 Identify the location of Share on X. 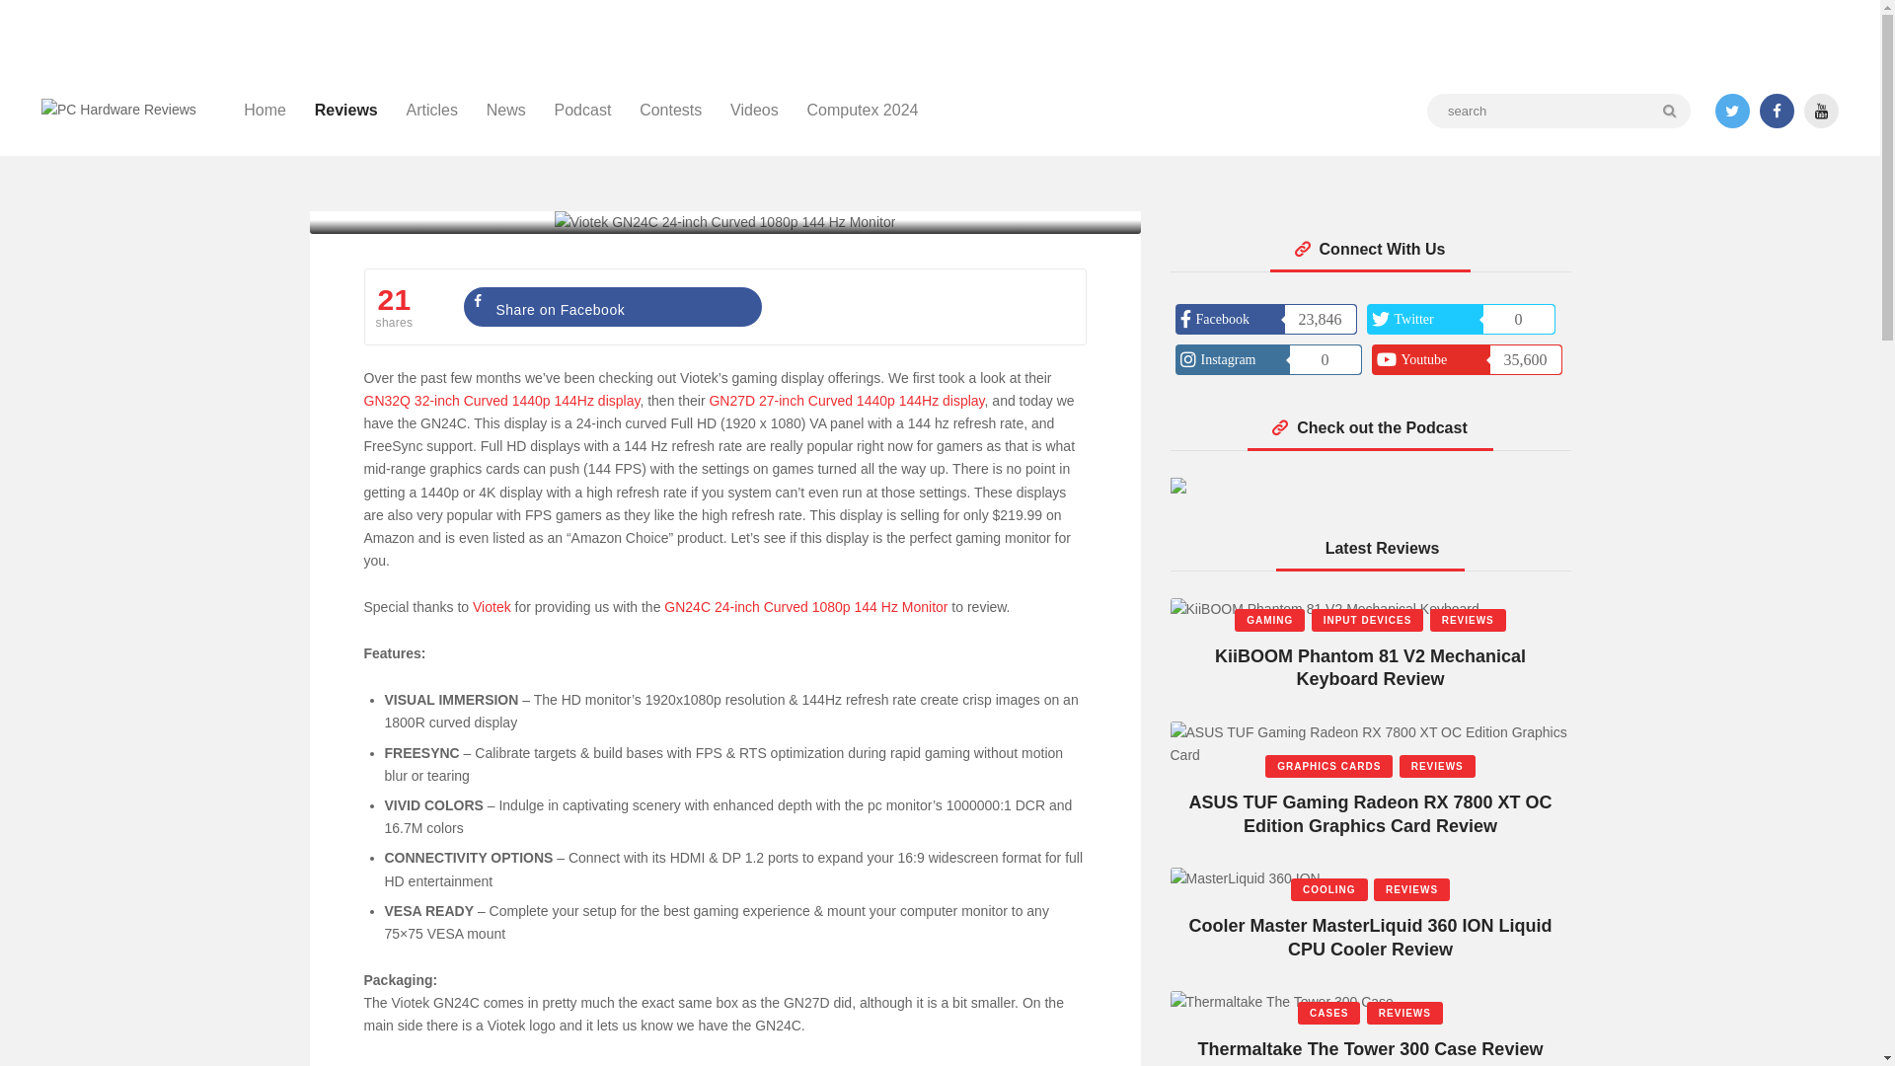
(916, 306).